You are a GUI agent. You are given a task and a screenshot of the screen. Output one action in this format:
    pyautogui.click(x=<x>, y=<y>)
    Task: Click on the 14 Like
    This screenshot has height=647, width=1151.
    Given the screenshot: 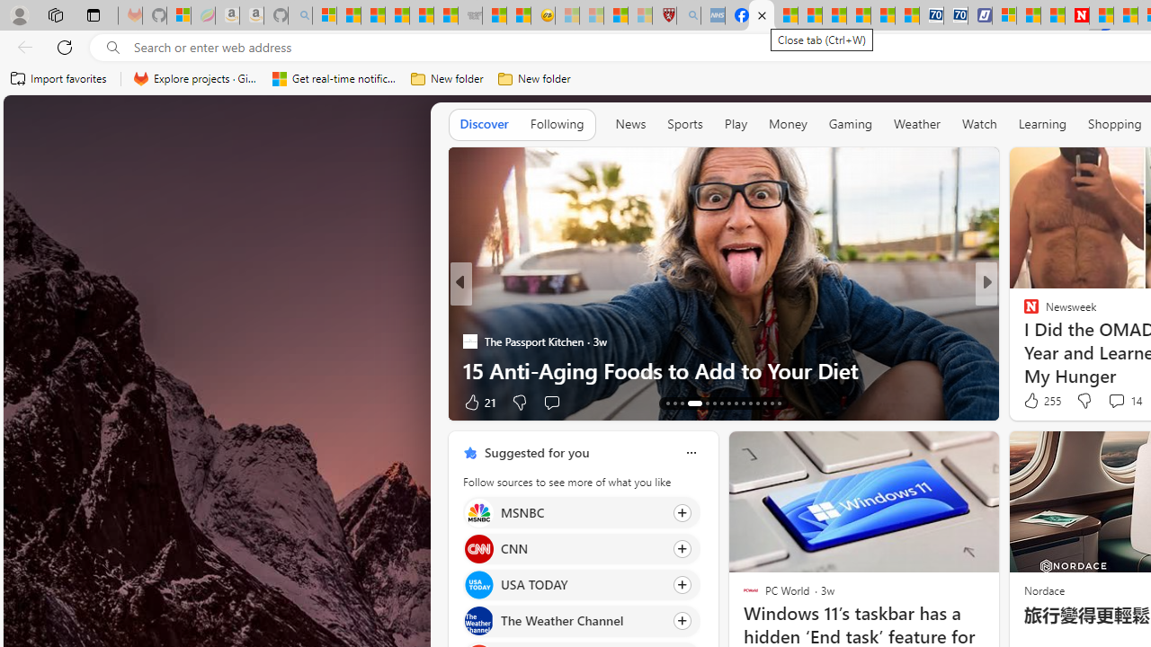 What is the action you would take?
    pyautogui.click(x=1033, y=402)
    